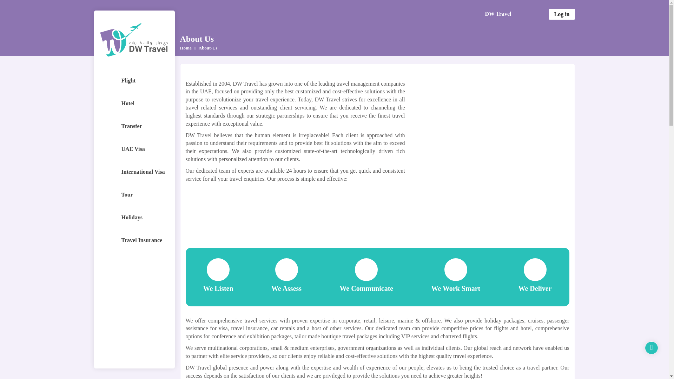 The width and height of the screenshot is (674, 379). I want to click on Transfer, so click(134, 126).